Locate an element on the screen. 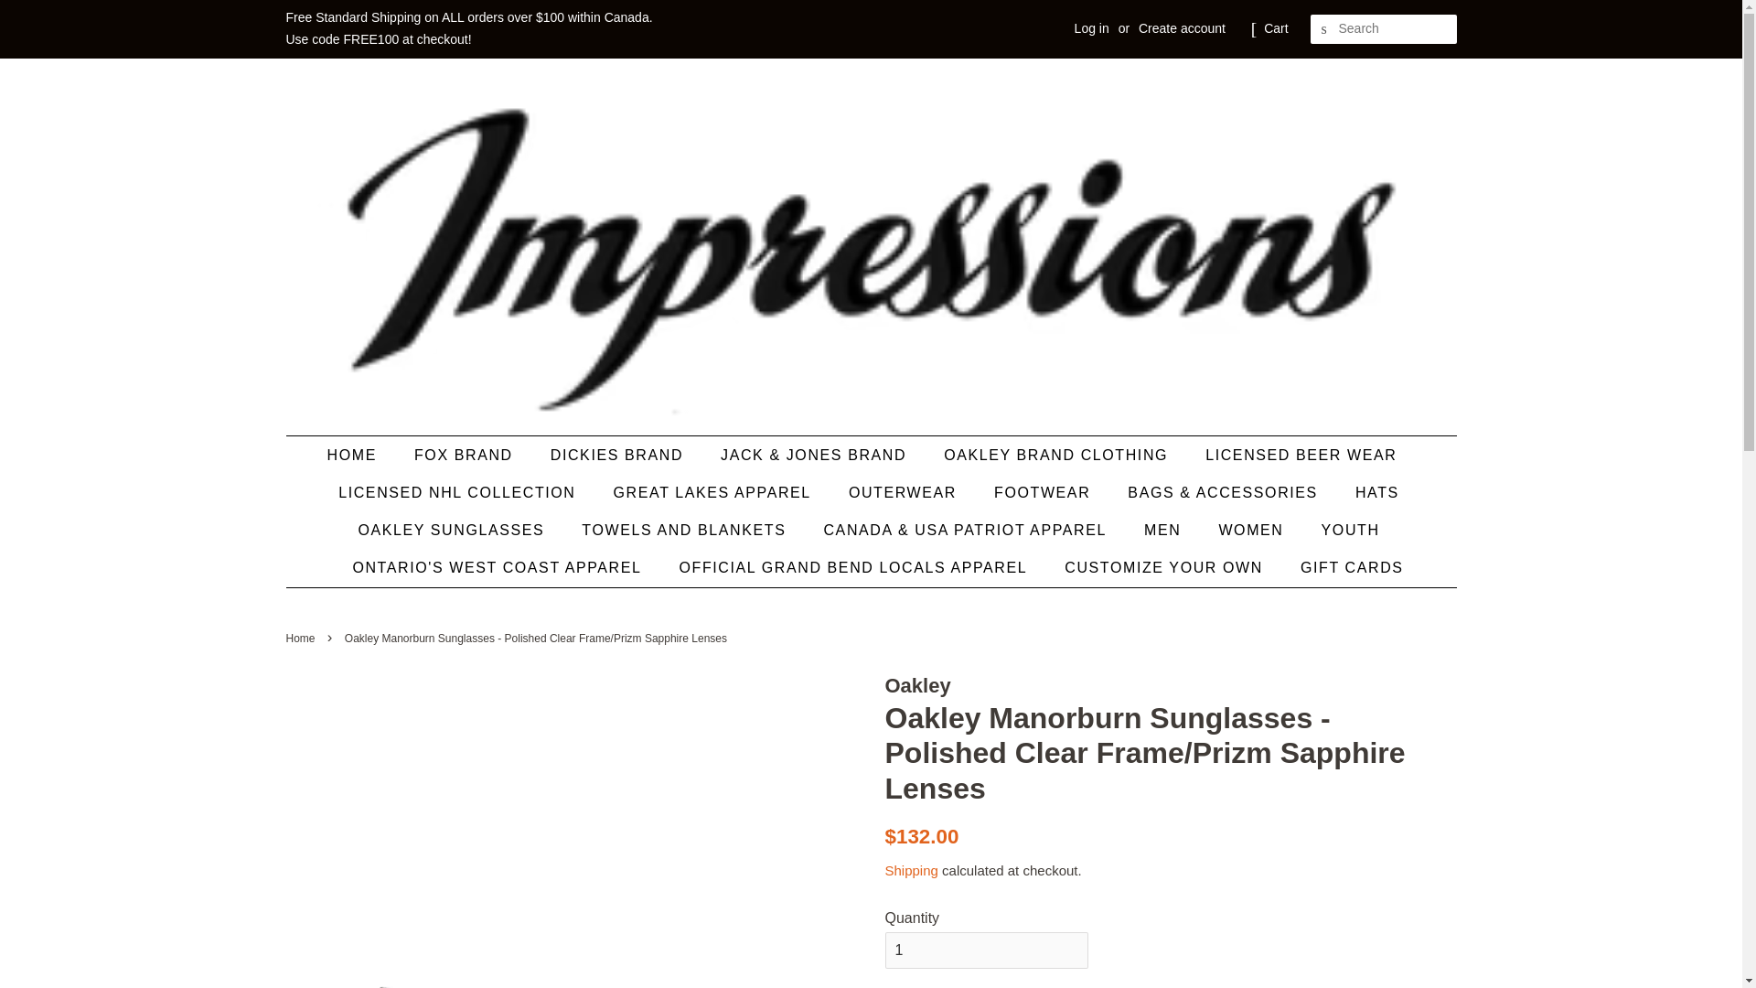  Back to the frontpage is located at coordinates (302, 639).